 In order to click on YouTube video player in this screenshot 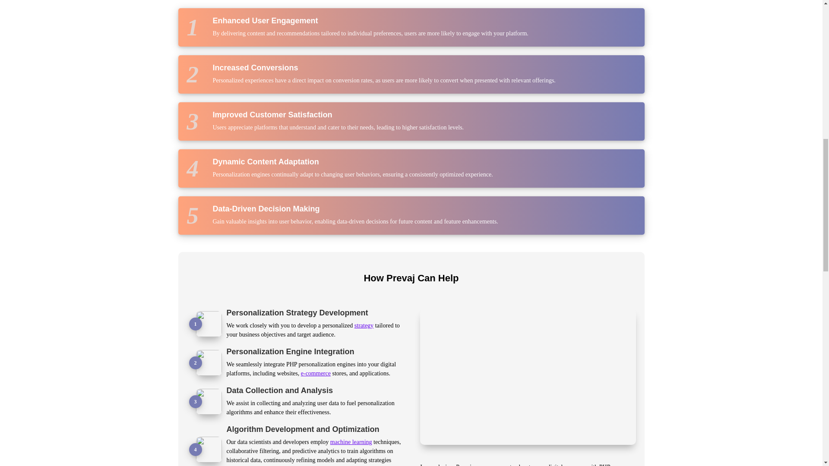, I will do `click(528, 377)`.